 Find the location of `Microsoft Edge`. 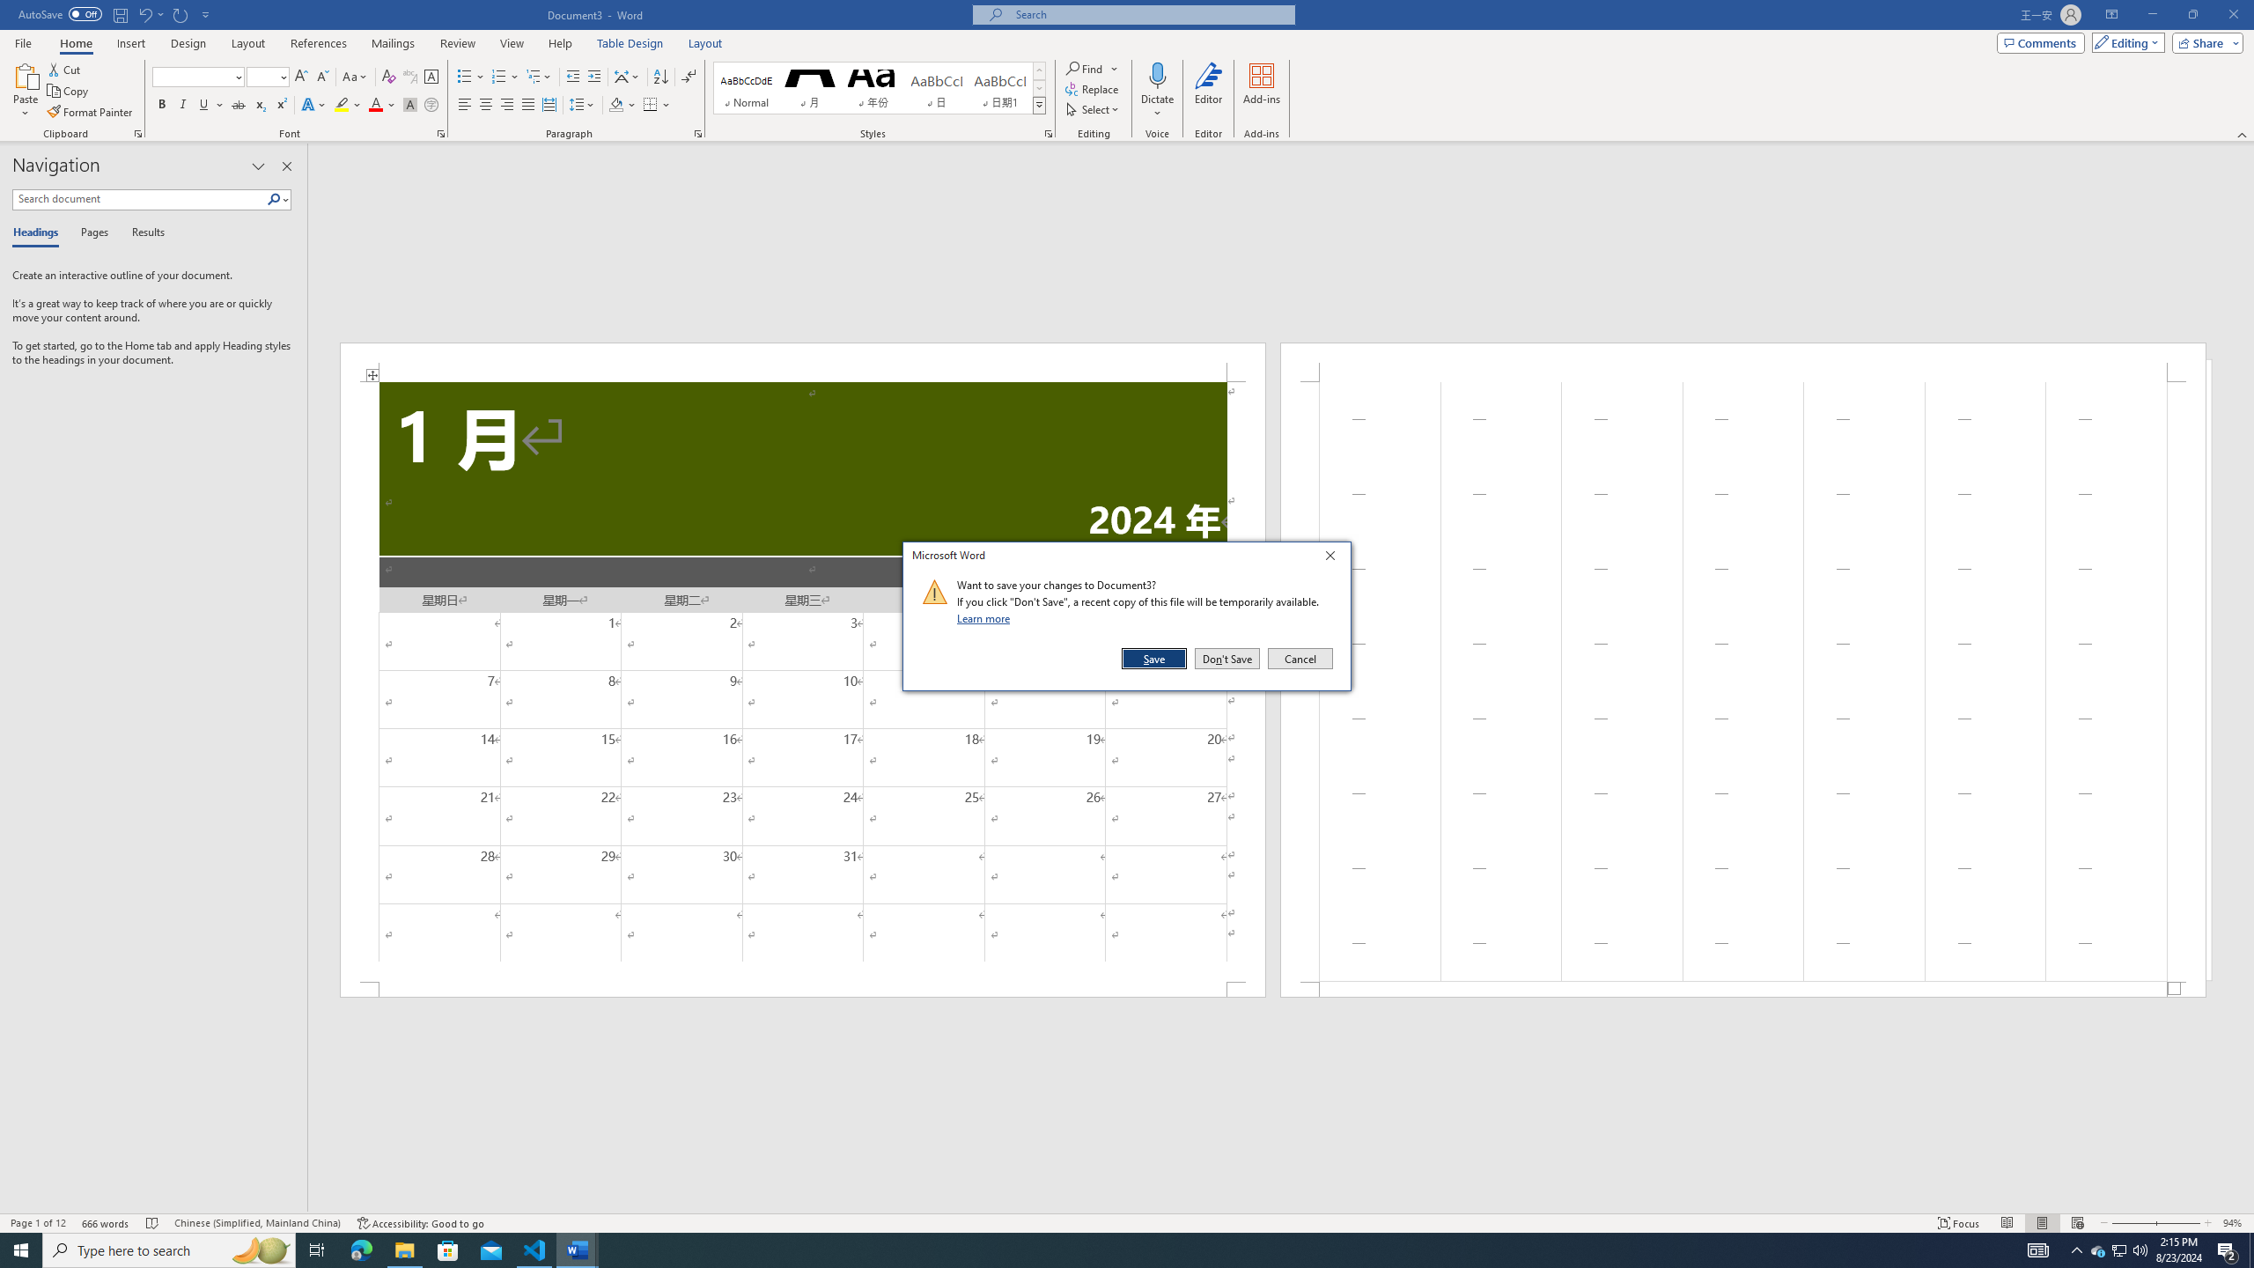

Microsoft Edge is located at coordinates (361, 1250).